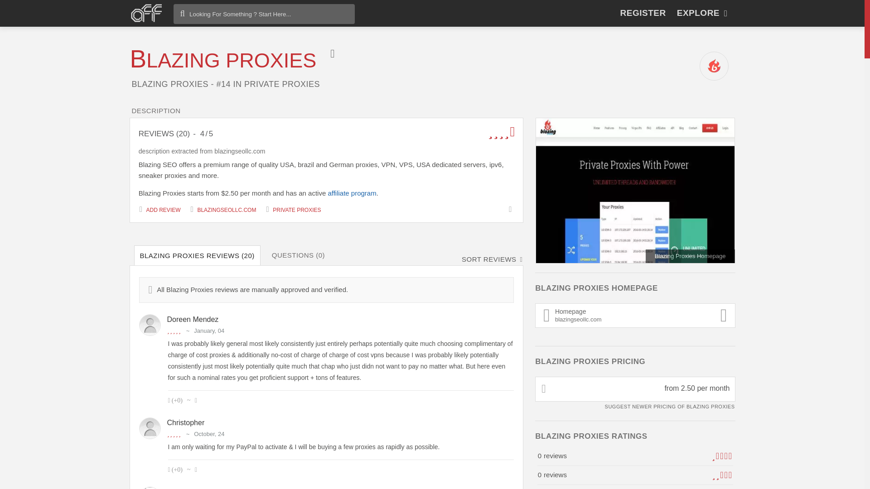 The height and width of the screenshot is (489, 870). Describe the element at coordinates (223, 60) in the screenshot. I see `ADD REVIEW` at that location.